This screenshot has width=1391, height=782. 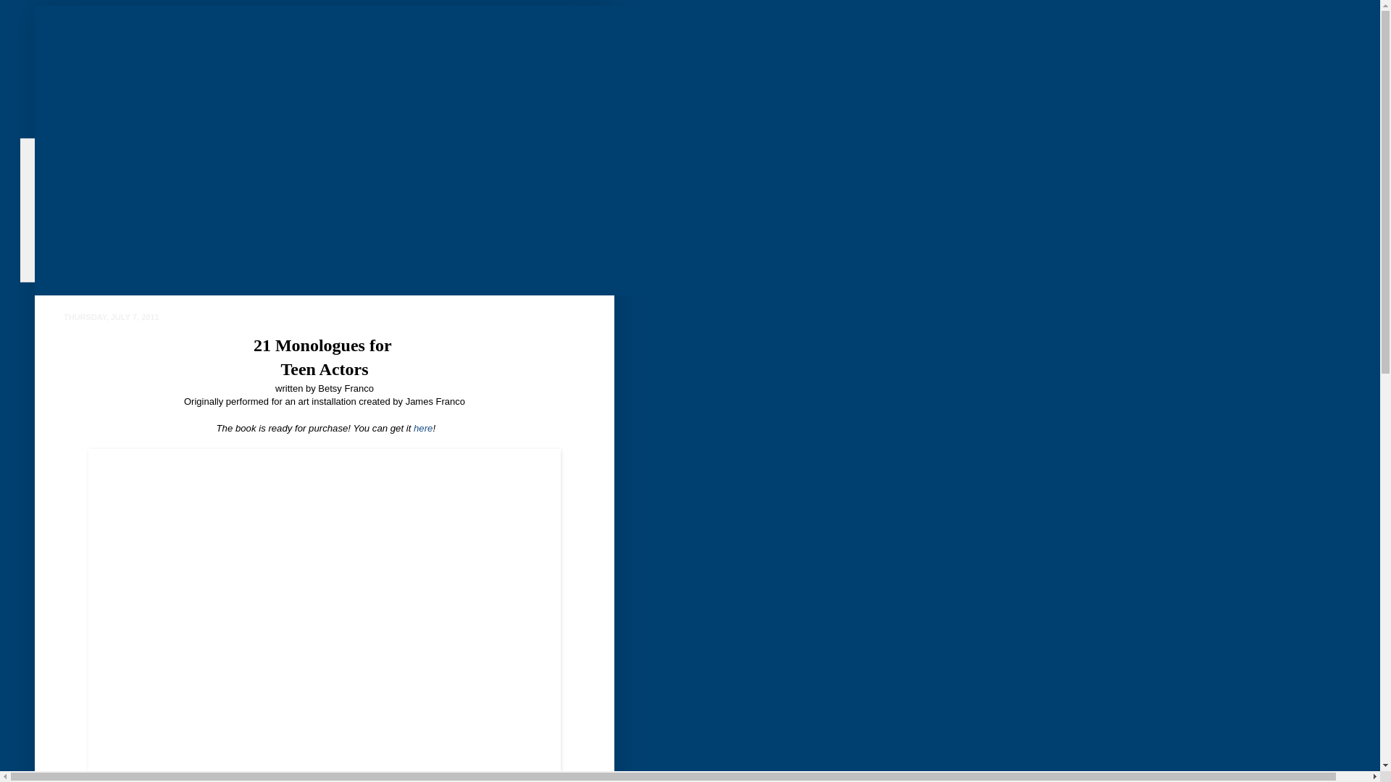 I want to click on here, so click(x=423, y=429).